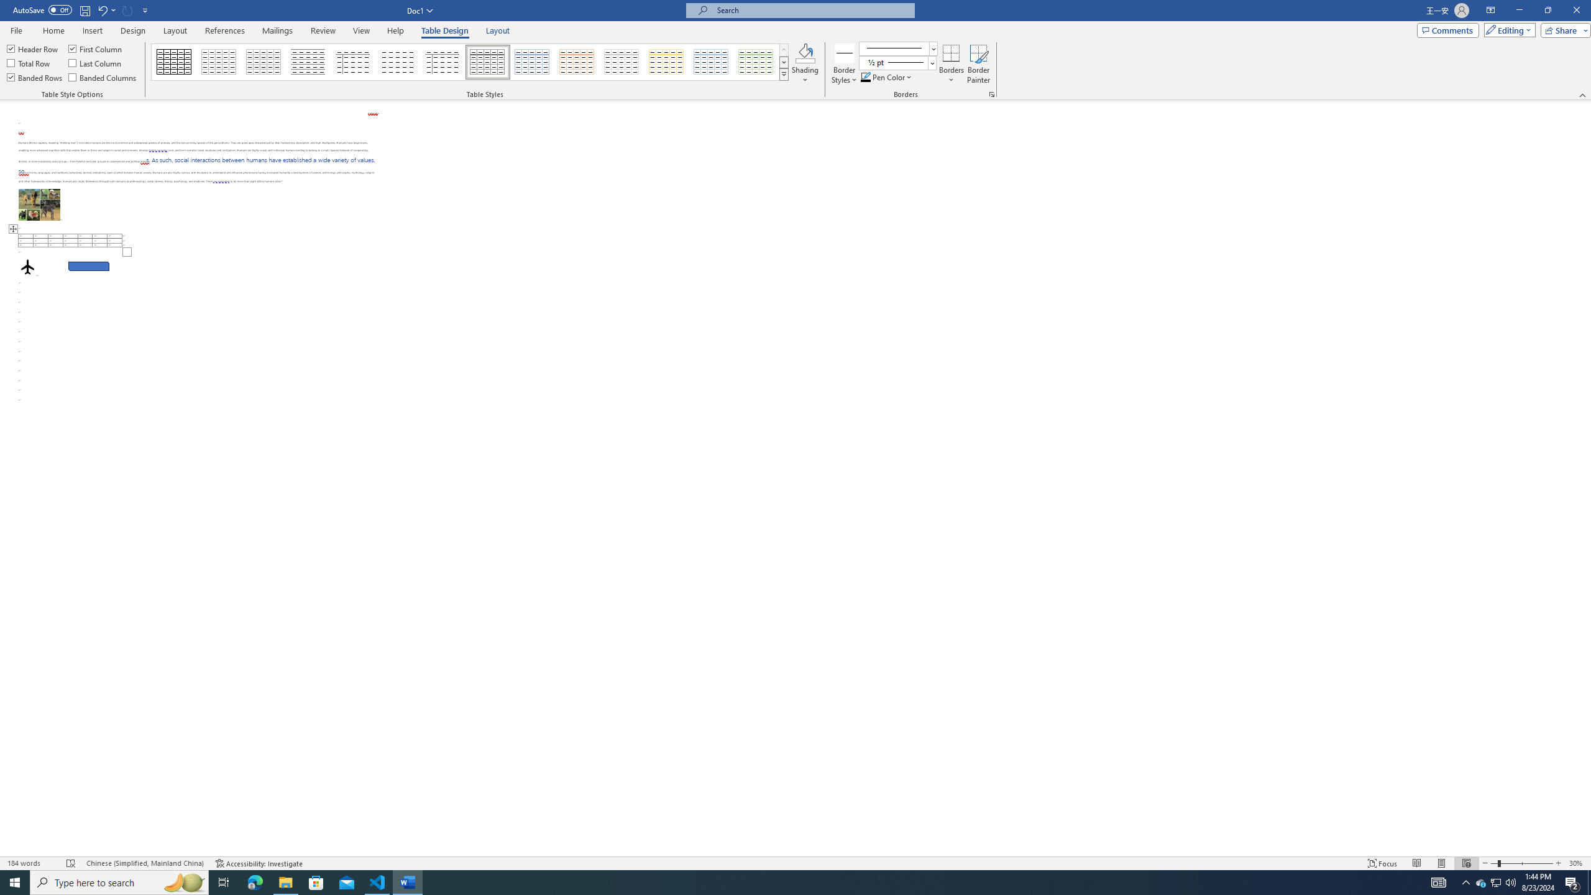  I want to click on Word Count 184 words, so click(32, 863).